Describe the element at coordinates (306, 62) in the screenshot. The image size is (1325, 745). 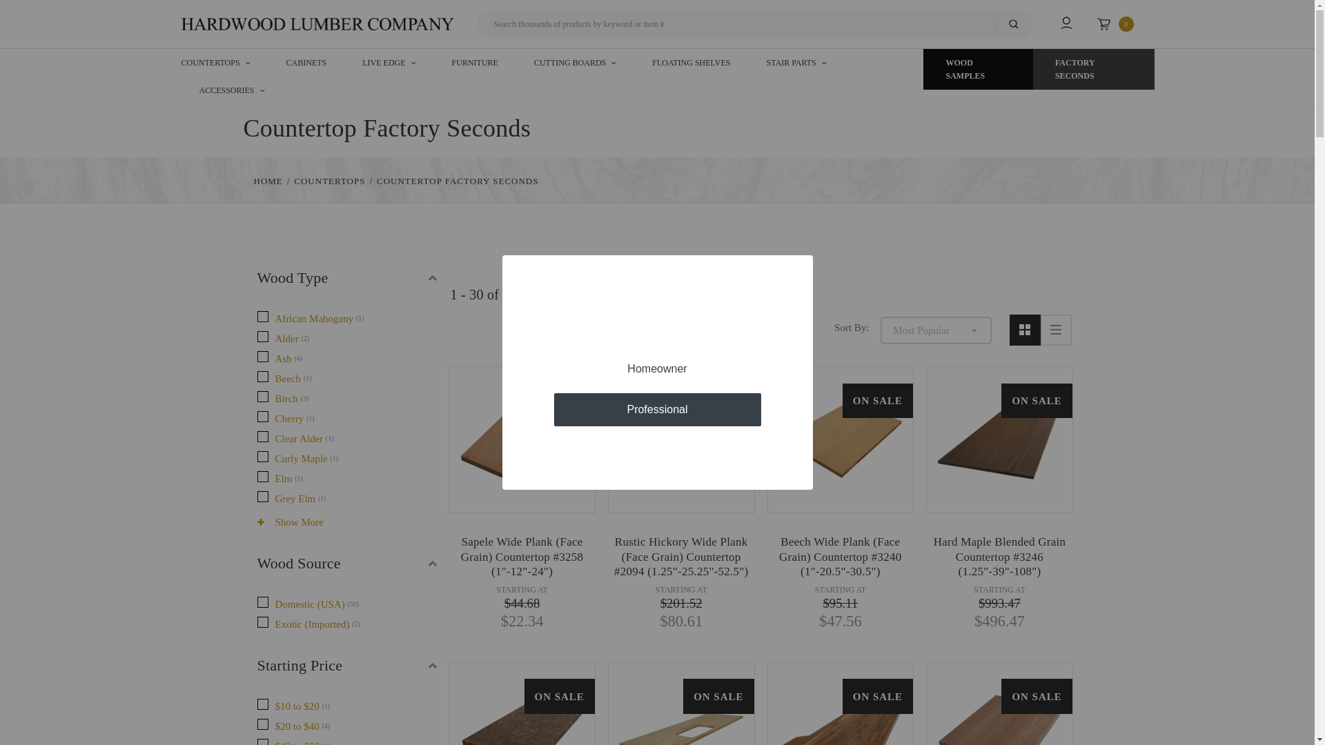
I see `CABINETS` at that location.